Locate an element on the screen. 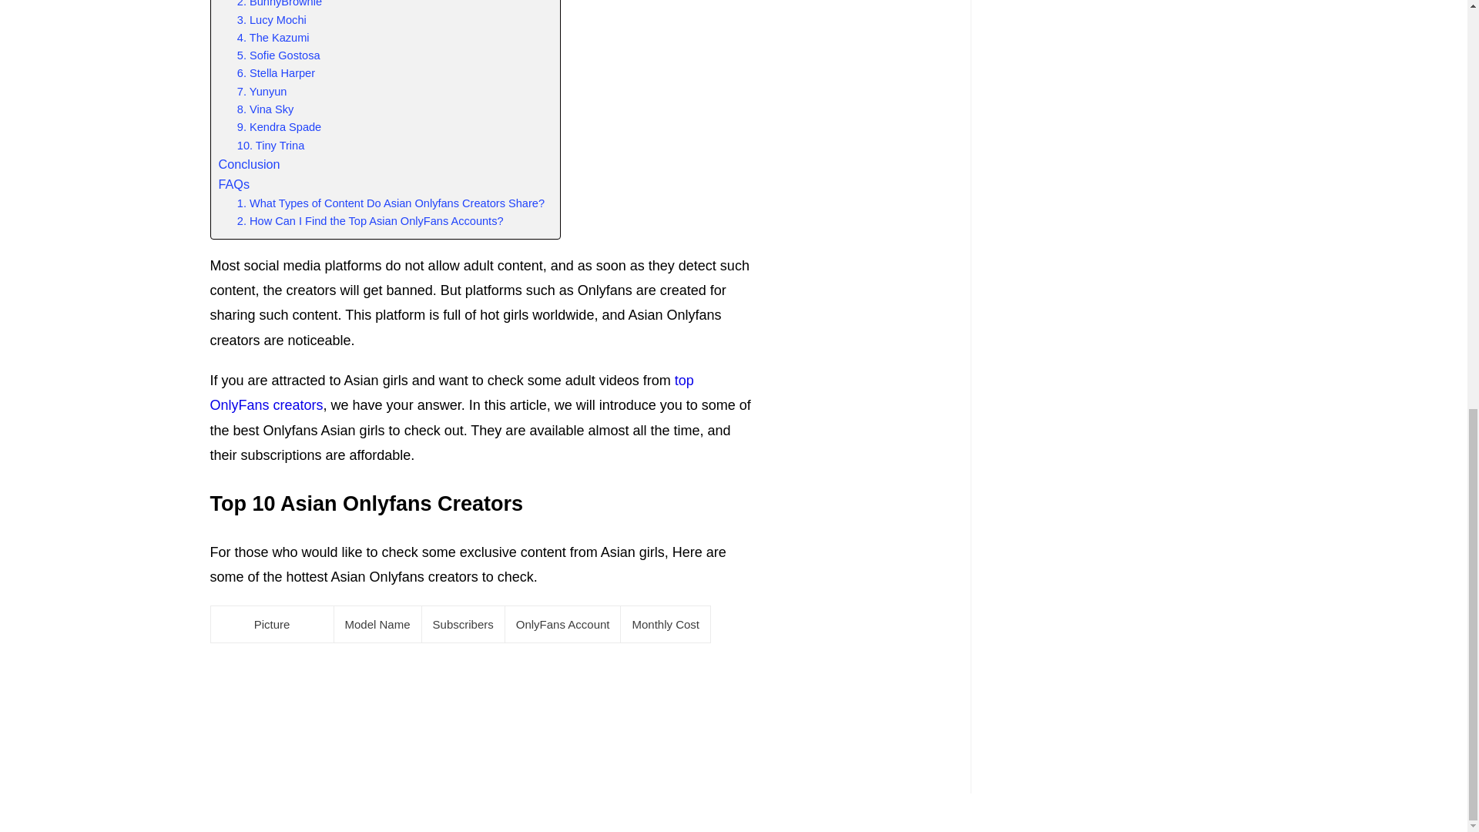  5. Sofie Gostosa is located at coordinates (279, 55).